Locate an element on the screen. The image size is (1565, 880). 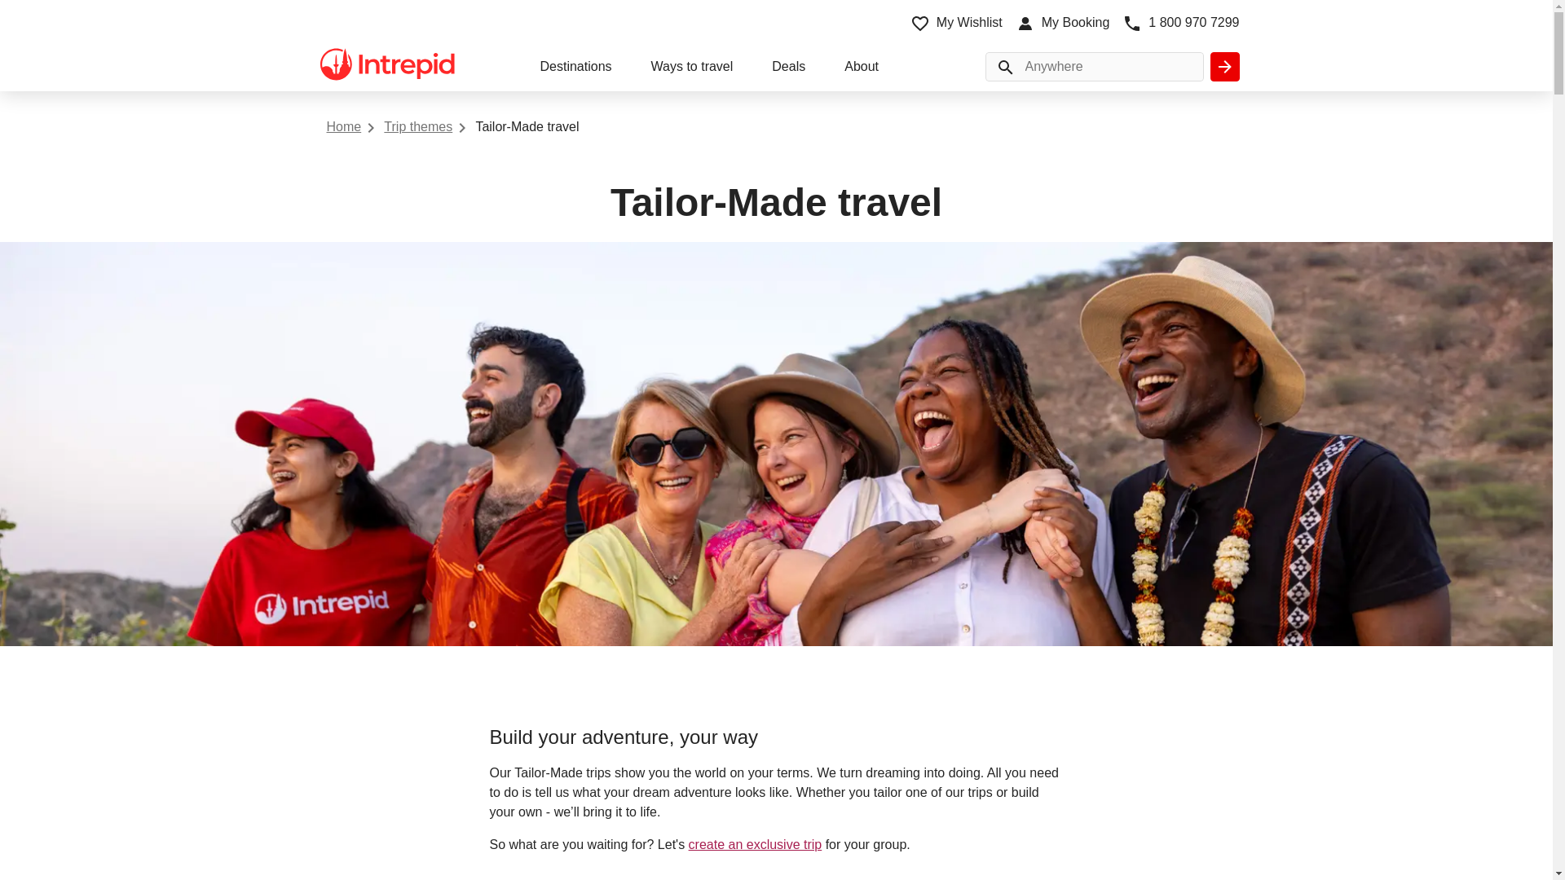
Ways to travel is located at coordinates (692, 68).